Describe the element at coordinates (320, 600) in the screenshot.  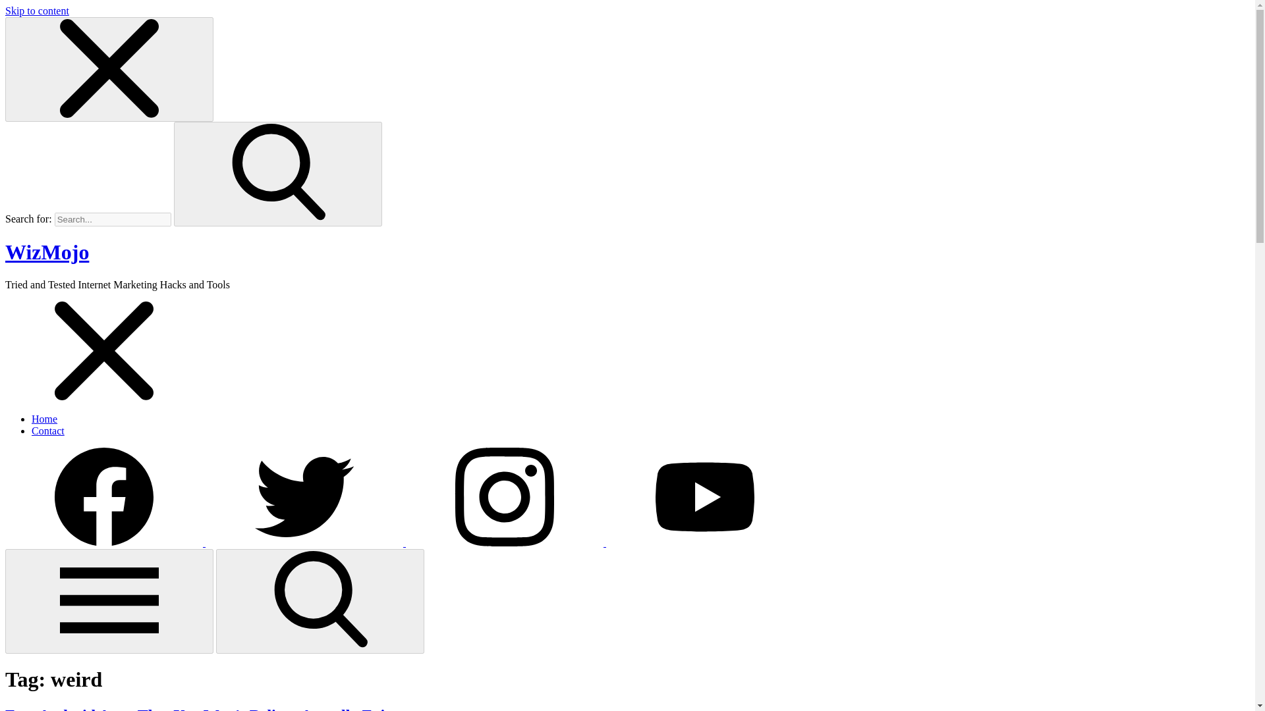
I see `Search` at that location.